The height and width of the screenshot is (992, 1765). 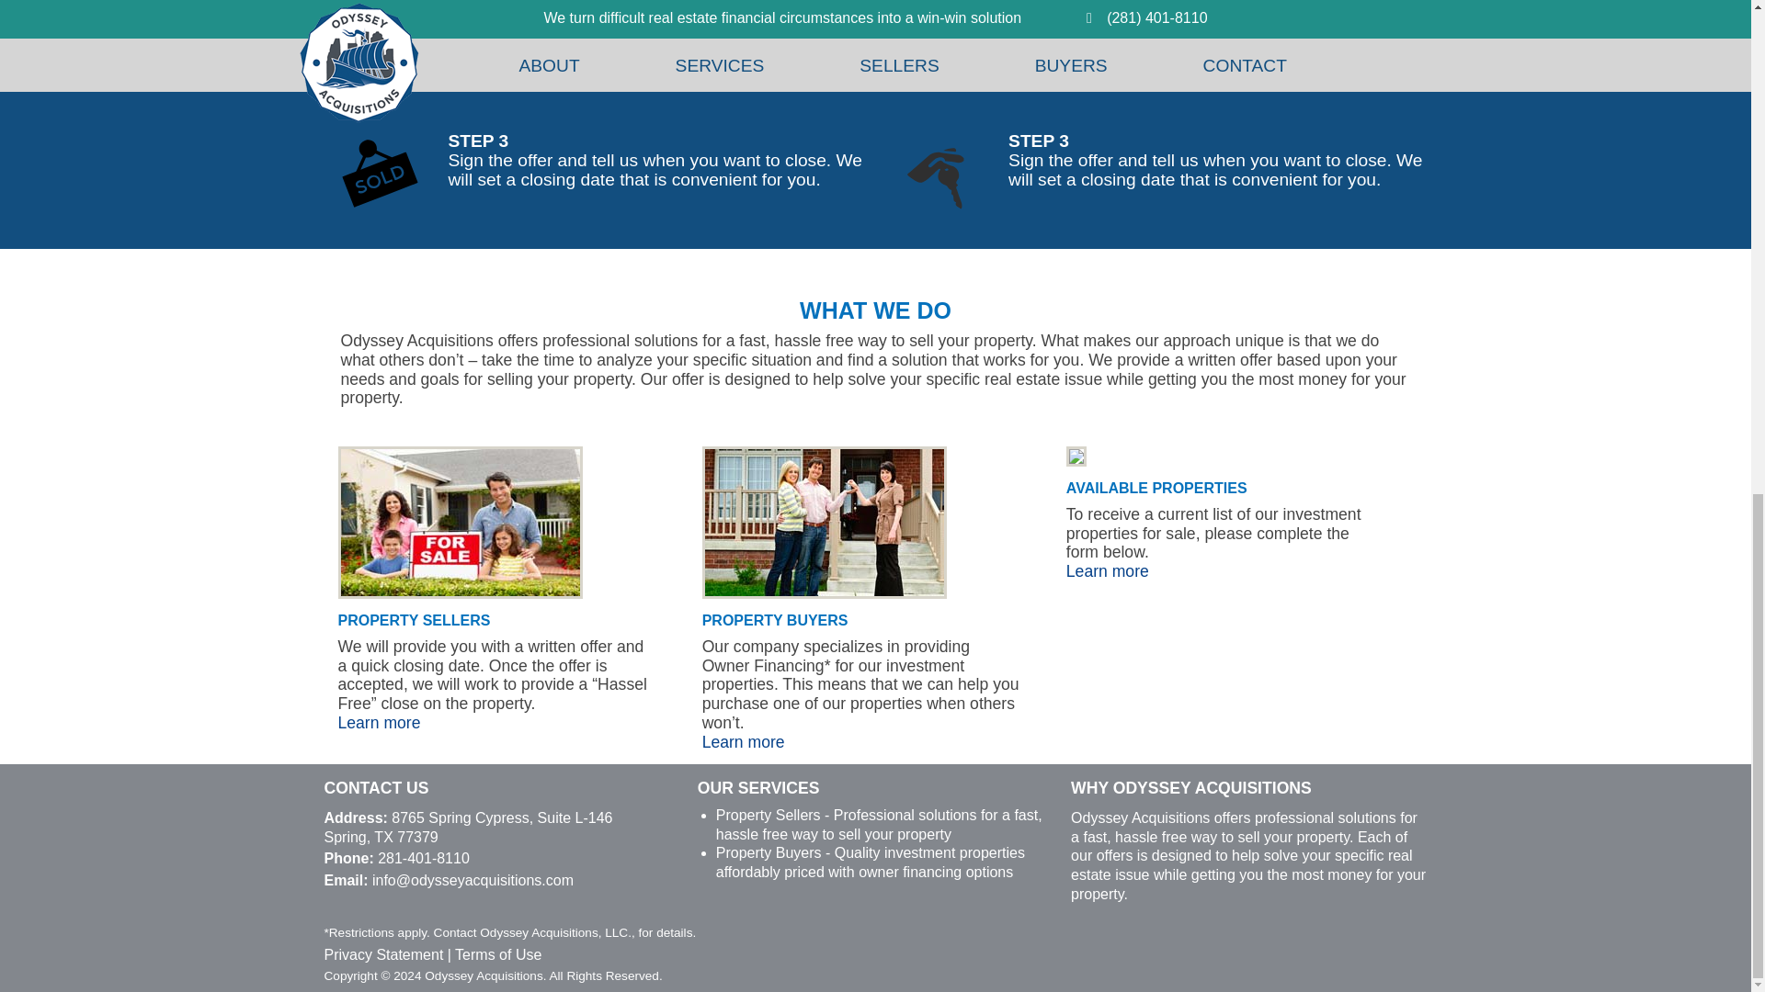 I want to click on Home Buyers, so click(x=824, y=593).